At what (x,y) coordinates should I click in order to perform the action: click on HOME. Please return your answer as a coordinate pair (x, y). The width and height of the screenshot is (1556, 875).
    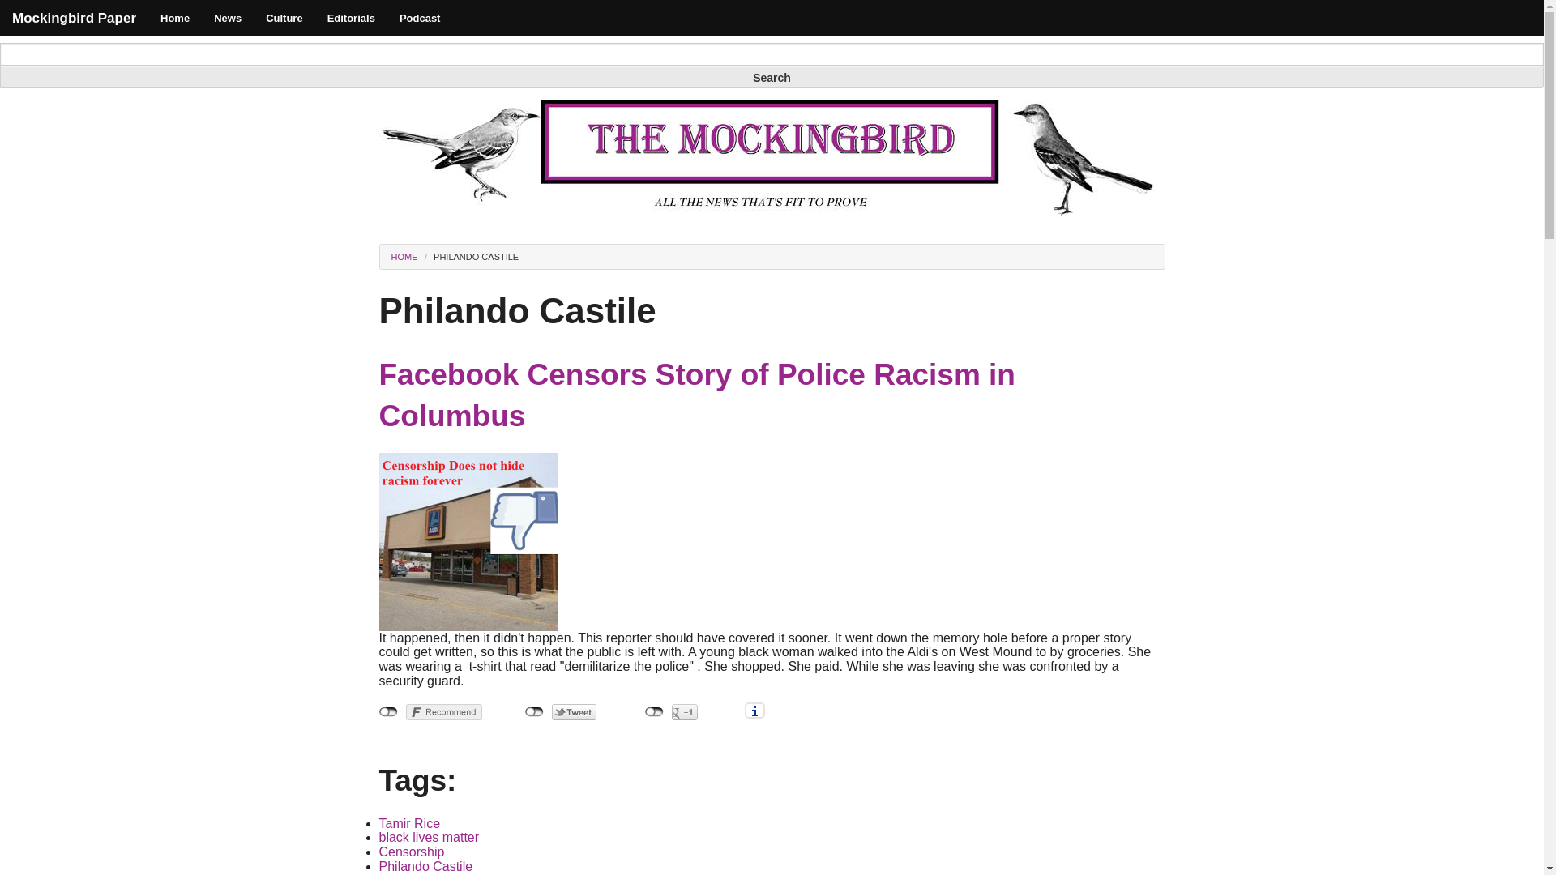
    Looking at the image, I should click on (404, 256).